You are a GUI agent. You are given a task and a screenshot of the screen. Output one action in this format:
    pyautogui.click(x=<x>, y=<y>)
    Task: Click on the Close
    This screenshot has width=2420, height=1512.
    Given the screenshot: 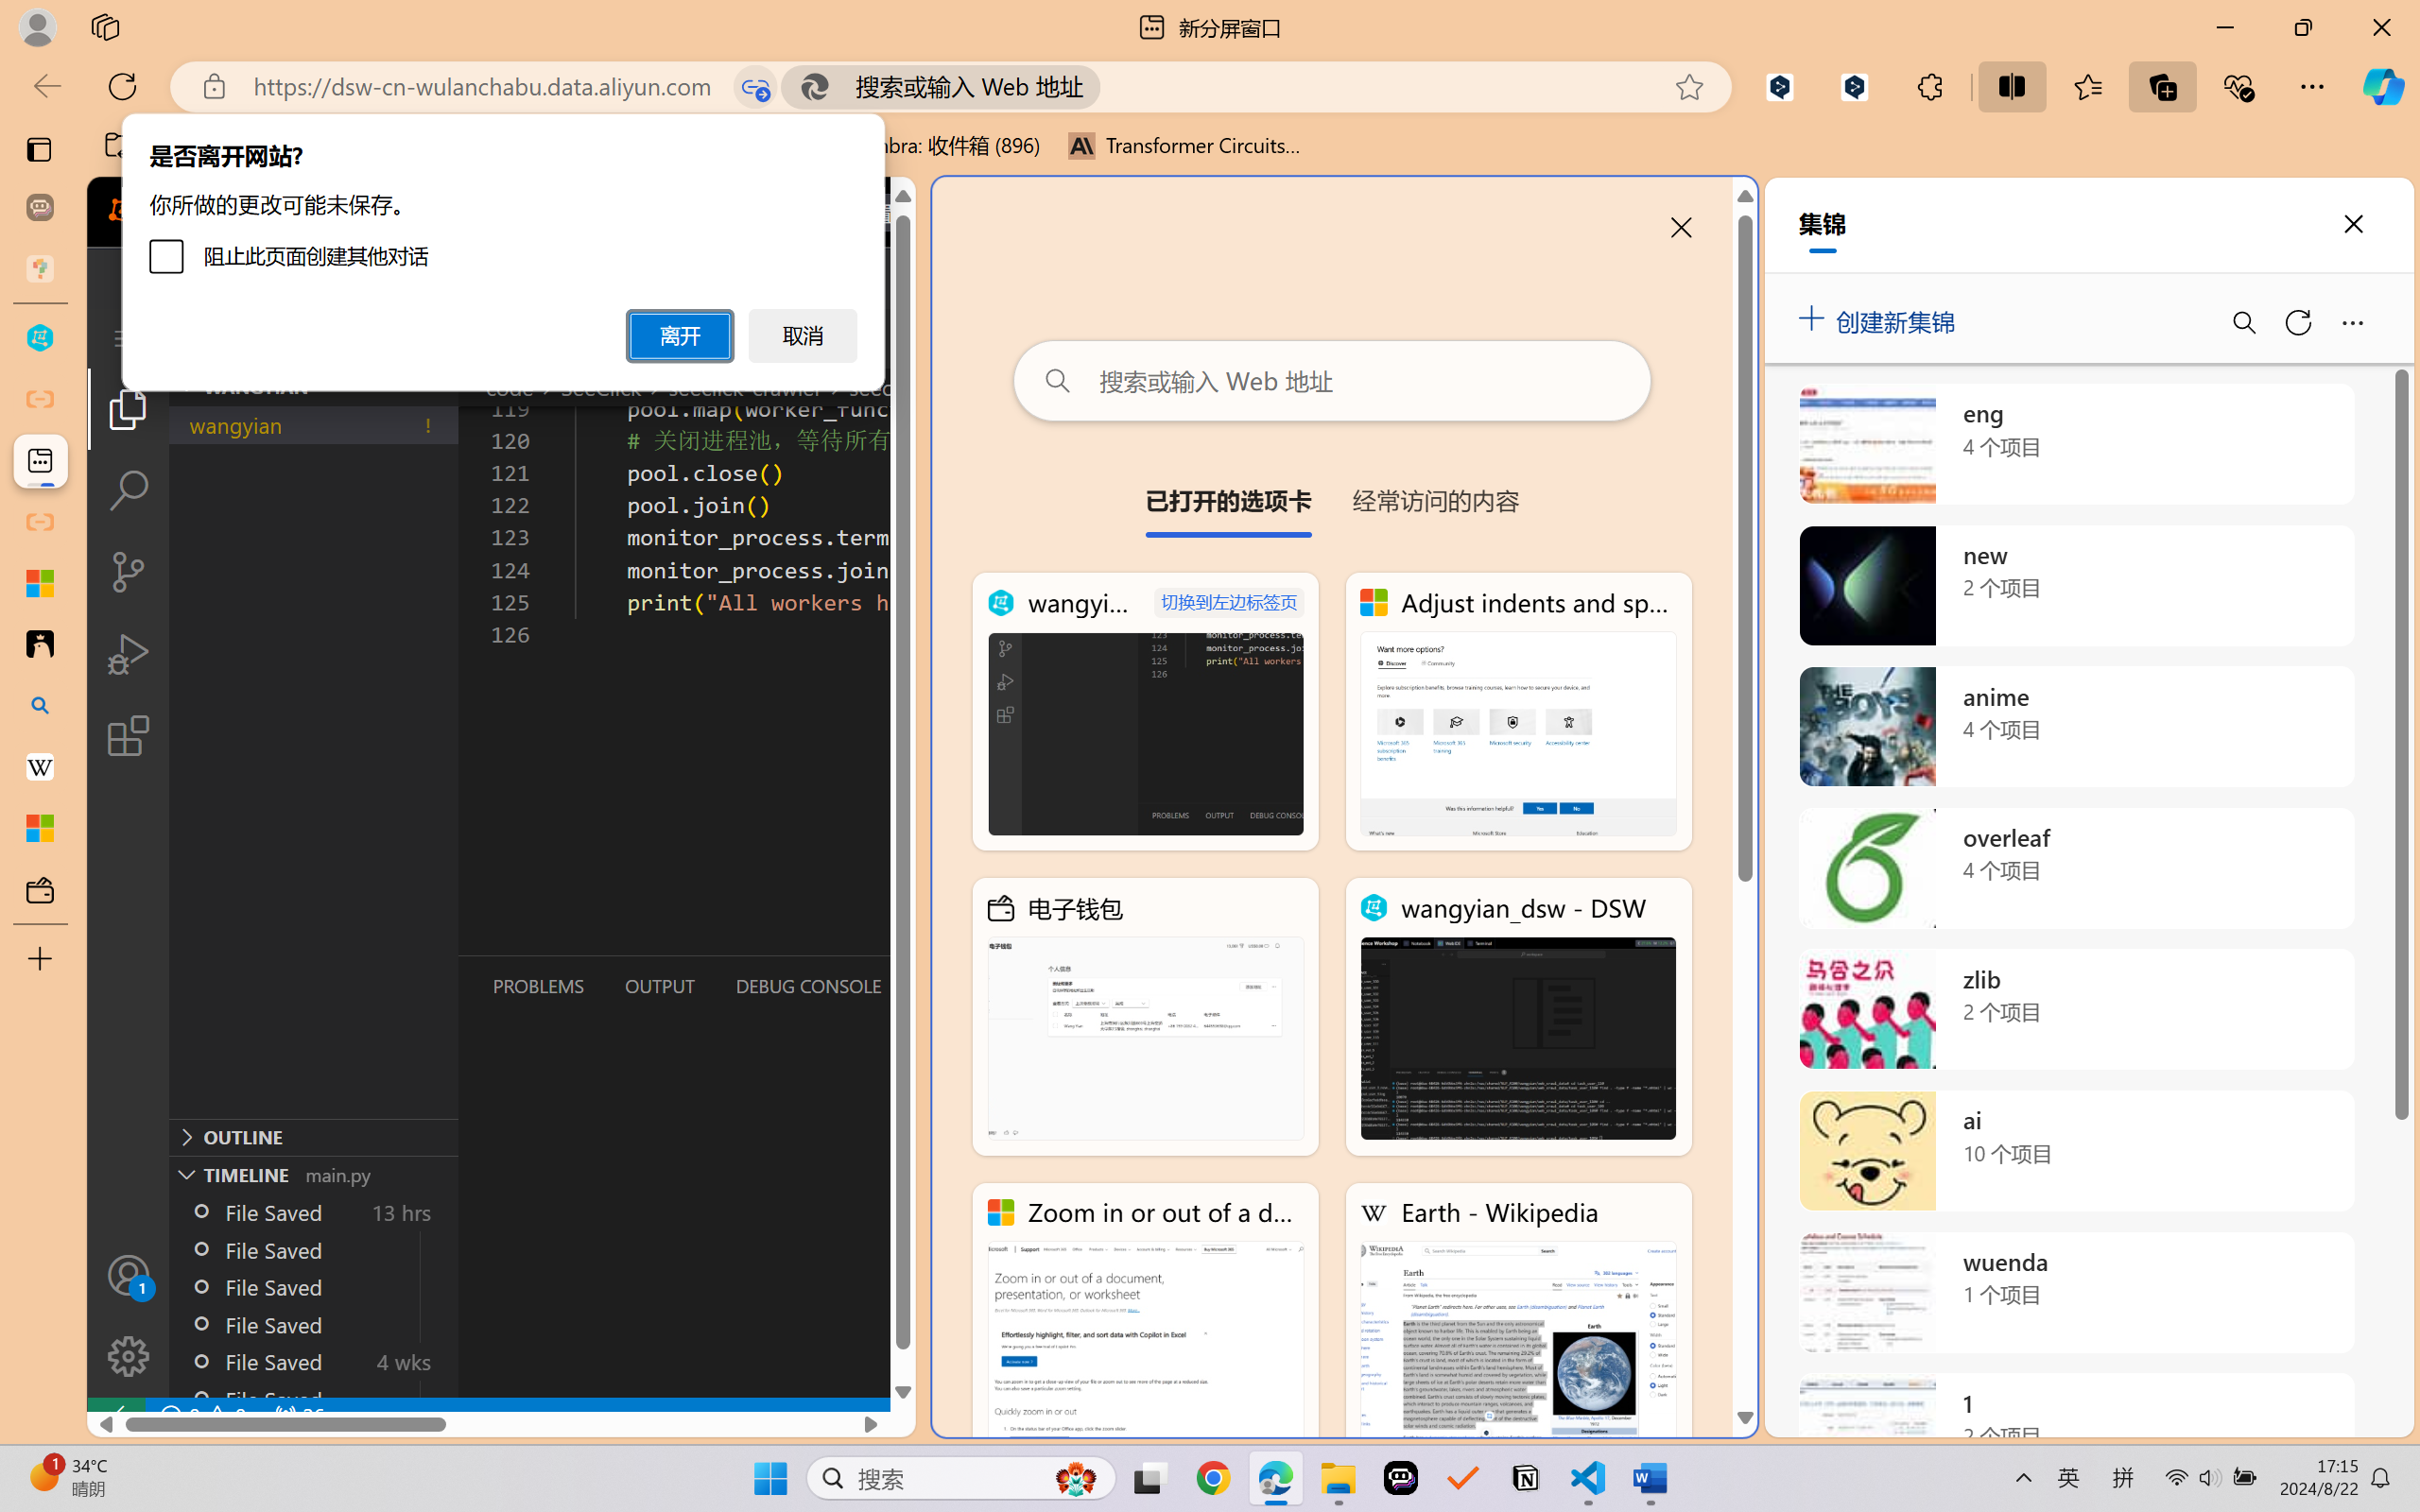 What is the action you would take?
    pyautogui.click(x=2397, y=18)
    